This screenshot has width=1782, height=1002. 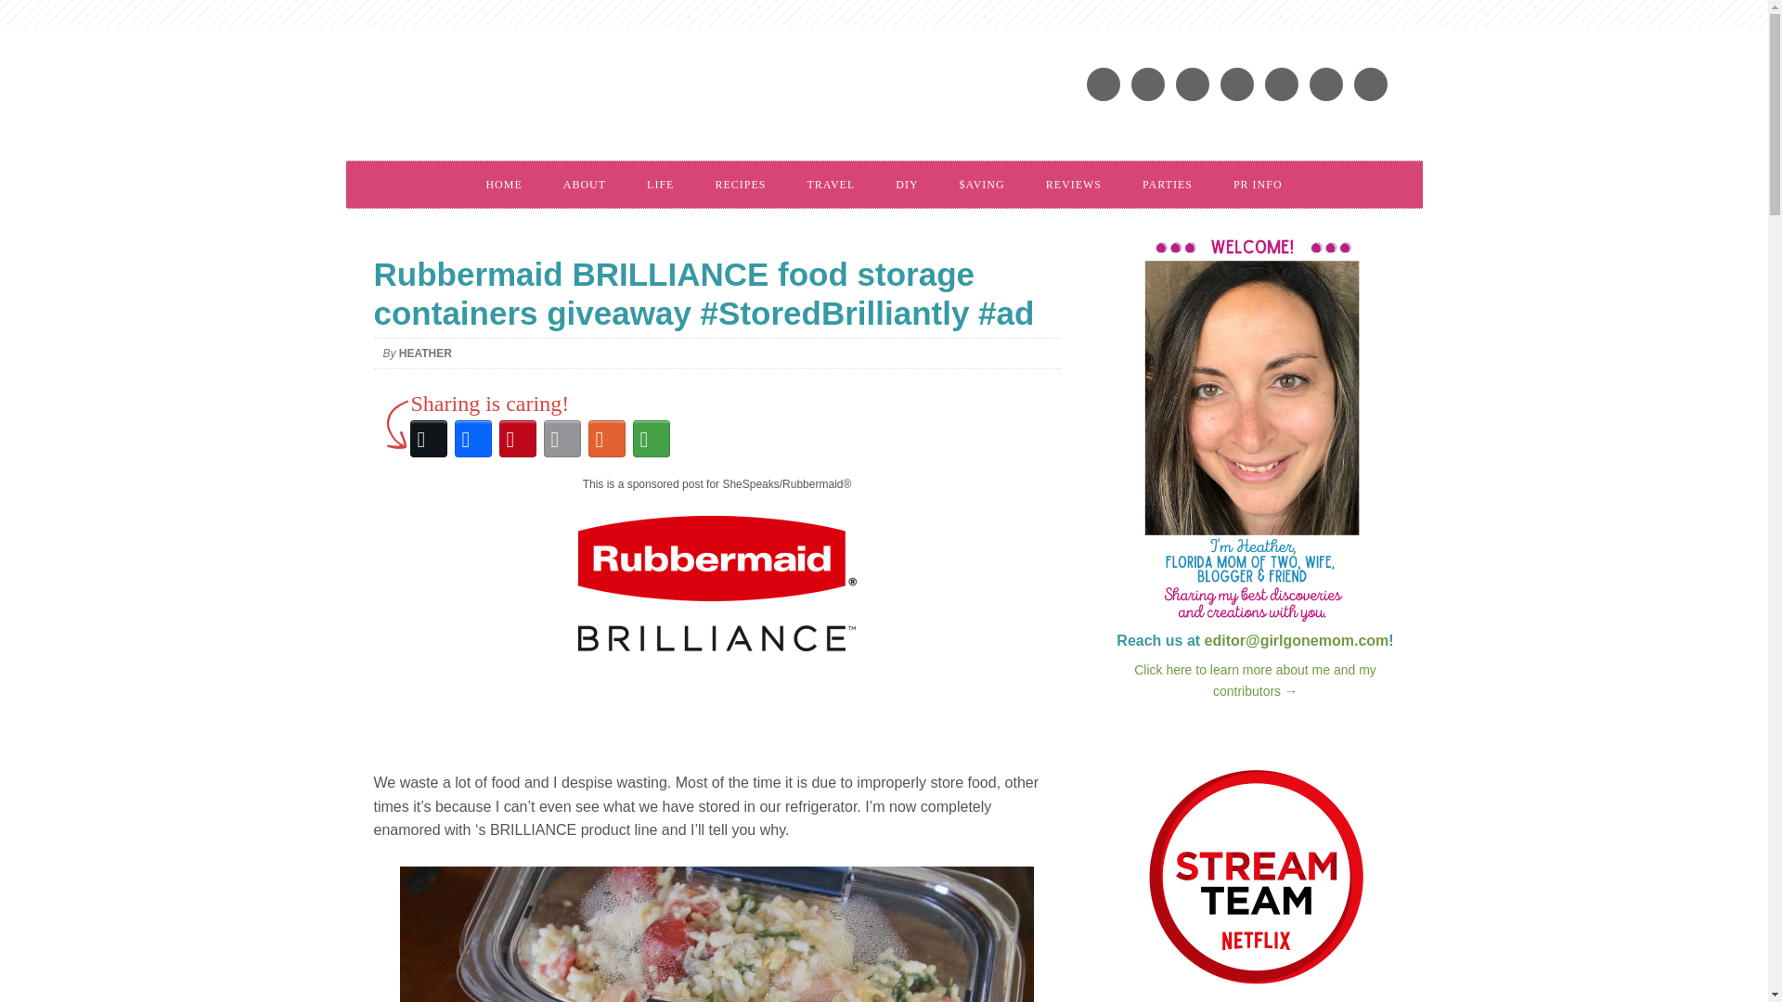 What do you see at coordinates (830, 184) in the screenshot?
I see `TRAVEL` at bounding box center [830, 184].